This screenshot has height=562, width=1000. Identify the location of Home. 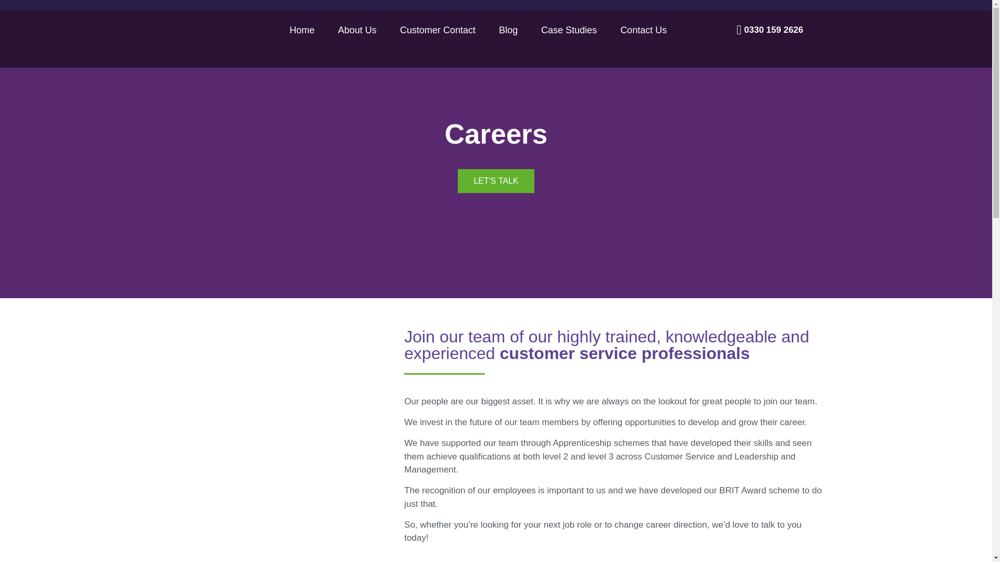
(302, 30).